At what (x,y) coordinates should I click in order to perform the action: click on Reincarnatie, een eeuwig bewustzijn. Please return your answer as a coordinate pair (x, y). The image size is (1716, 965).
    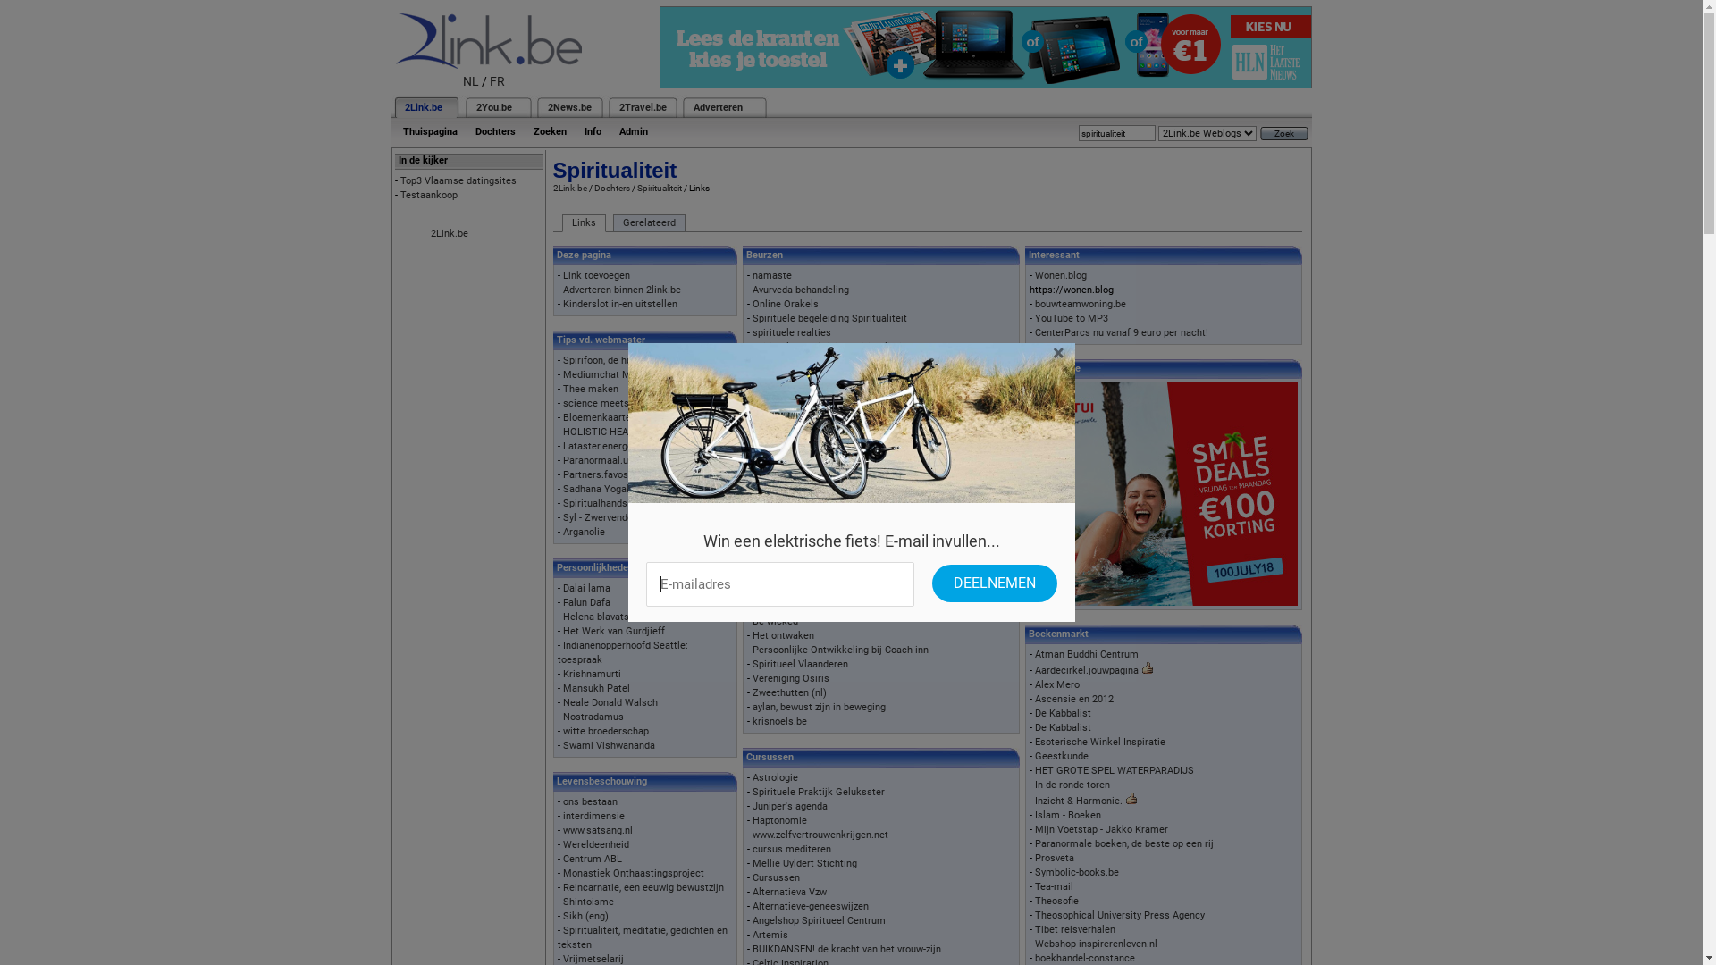
    Looking at the image, I should click on (643, 888).